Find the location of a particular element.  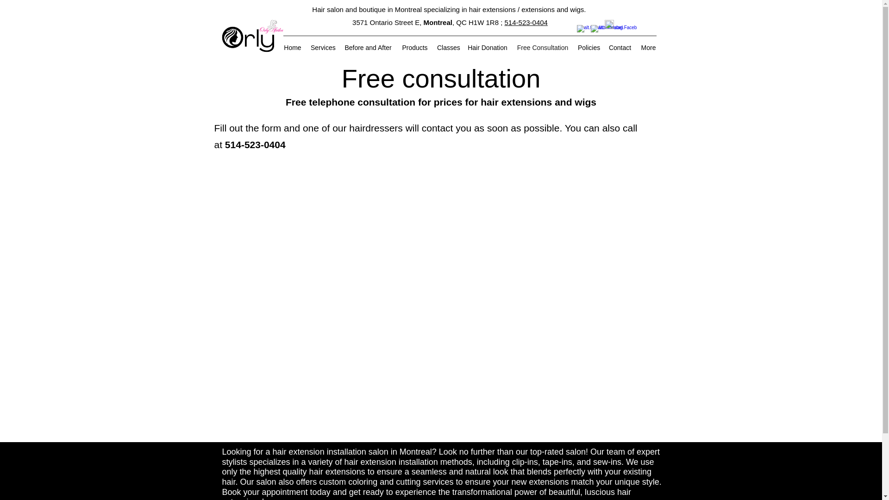

Home is located at coordinates (292, 47).